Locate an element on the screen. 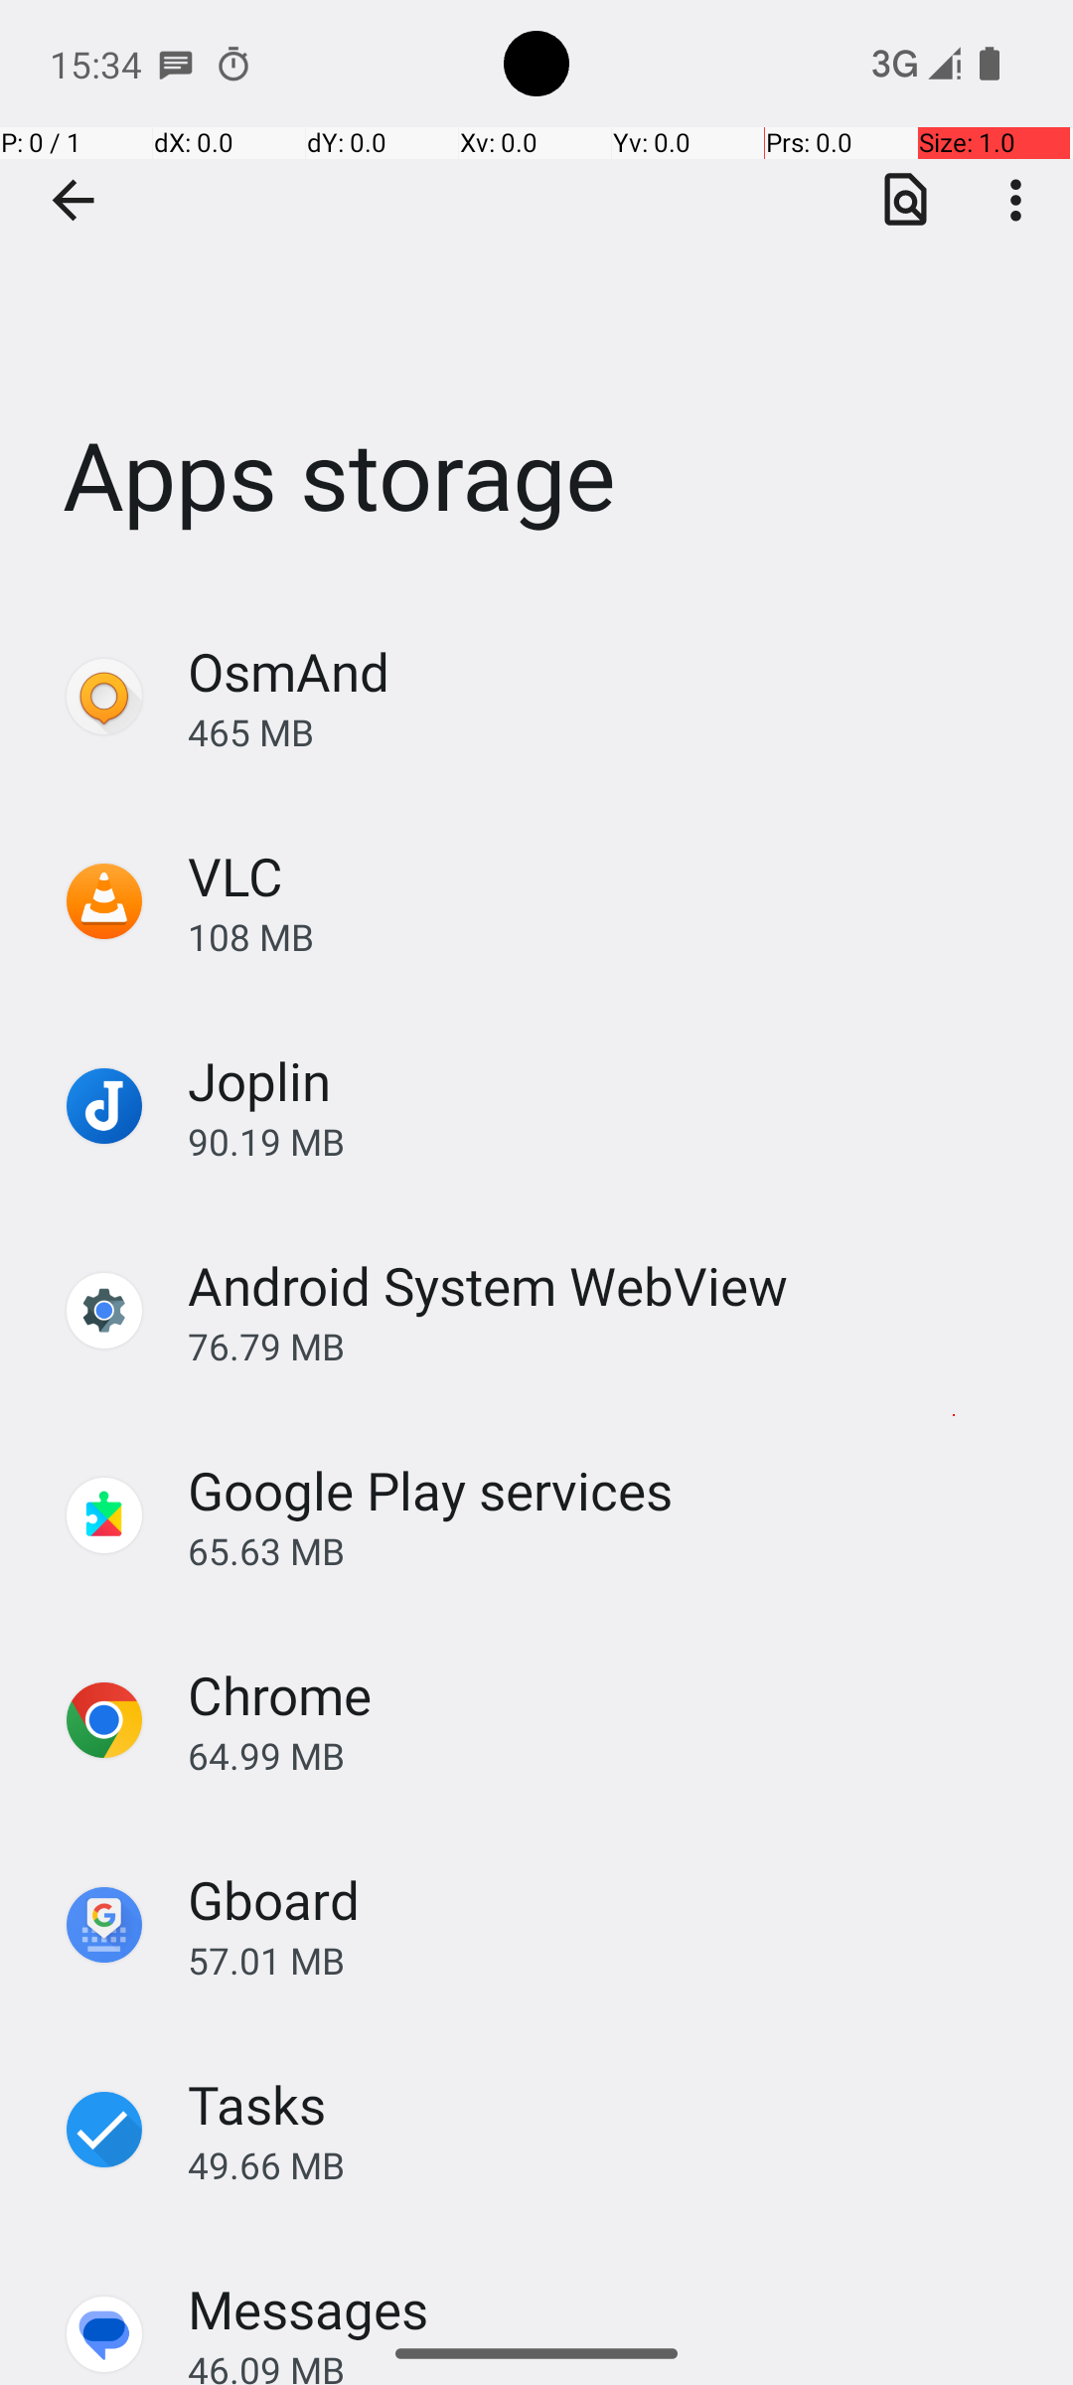 Image resolution: width=1073 pixels, height=2385 pixels. 64.99 MB is located at coordinates (610, 1755).